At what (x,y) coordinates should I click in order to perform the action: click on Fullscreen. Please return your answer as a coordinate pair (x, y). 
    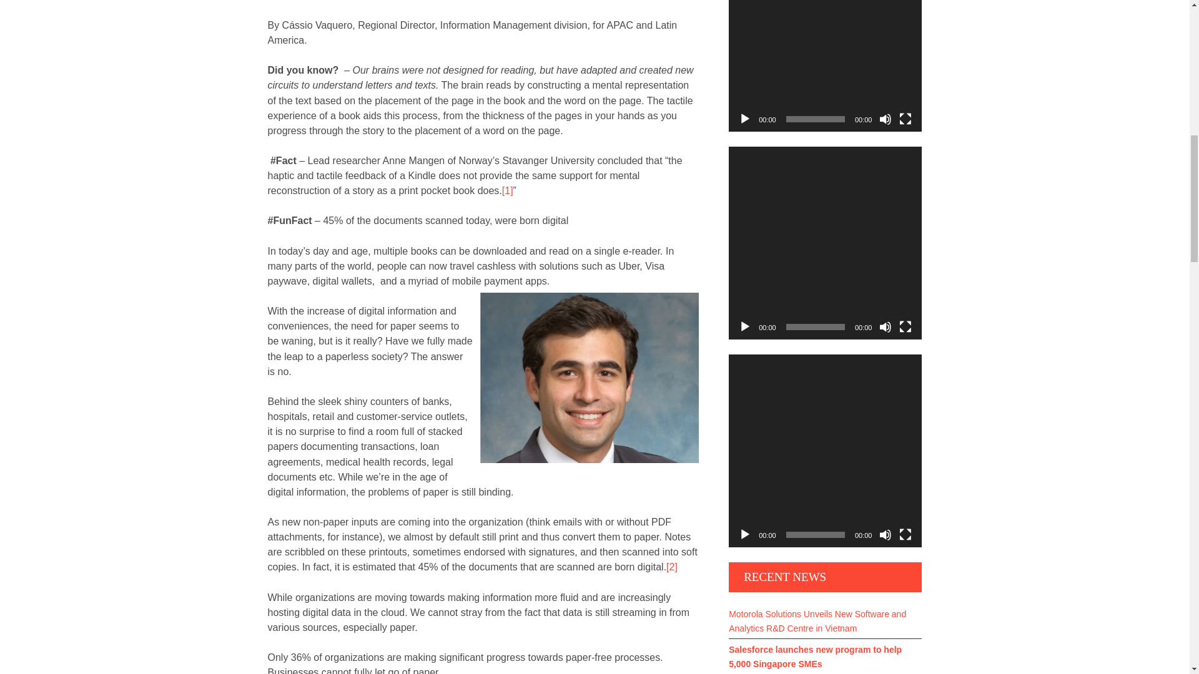
    Looking at the image, I should click on (905, 534).